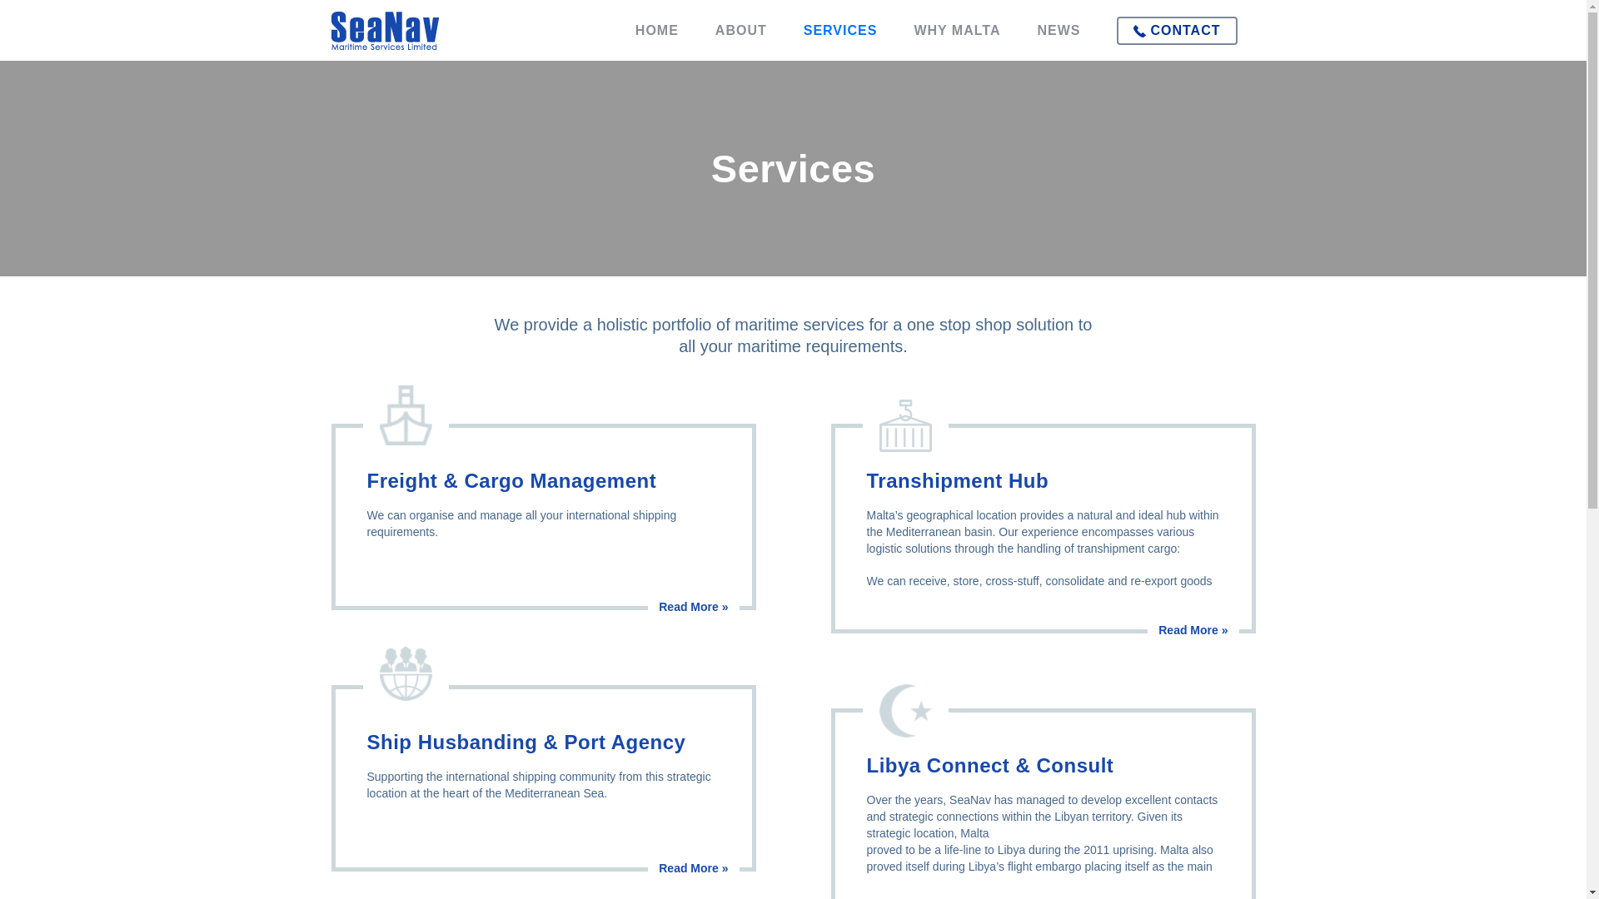 The height and width of the screenshot is (899, 1599). Describe the element at coordinates (741, 30) in the screenshot. I see `ABOUT` at that location.